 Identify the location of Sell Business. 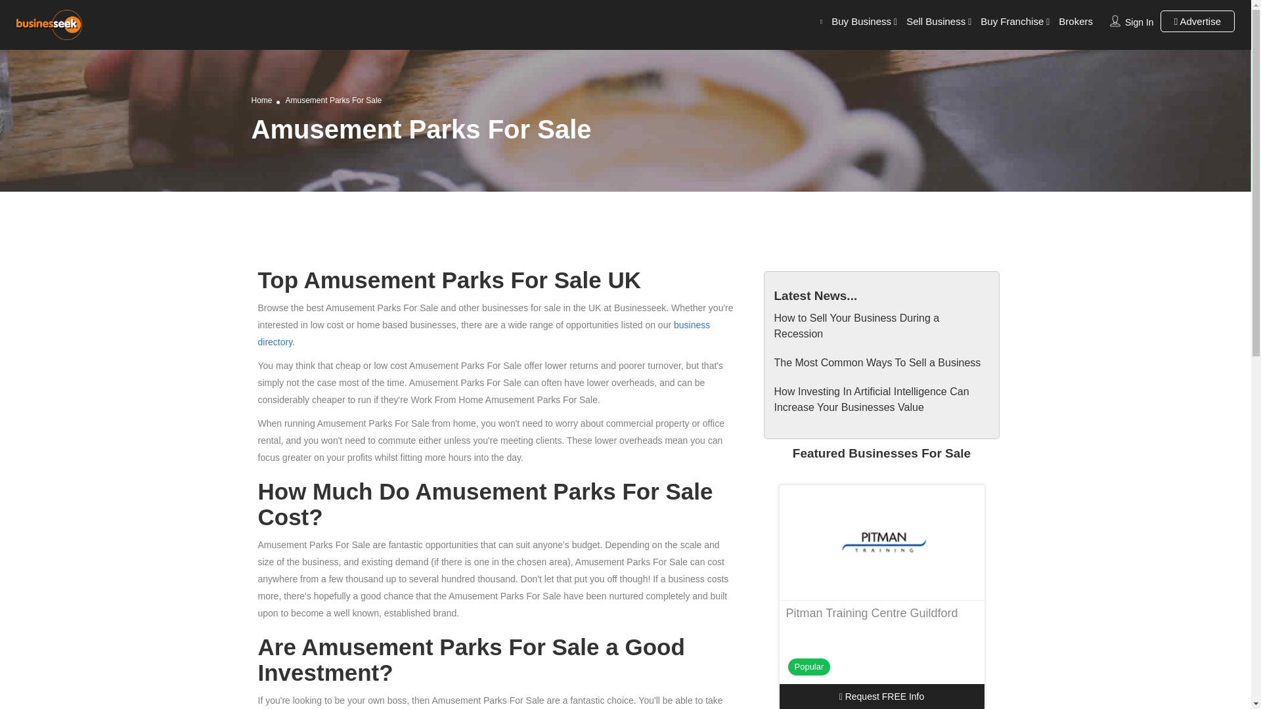
(936, 21).